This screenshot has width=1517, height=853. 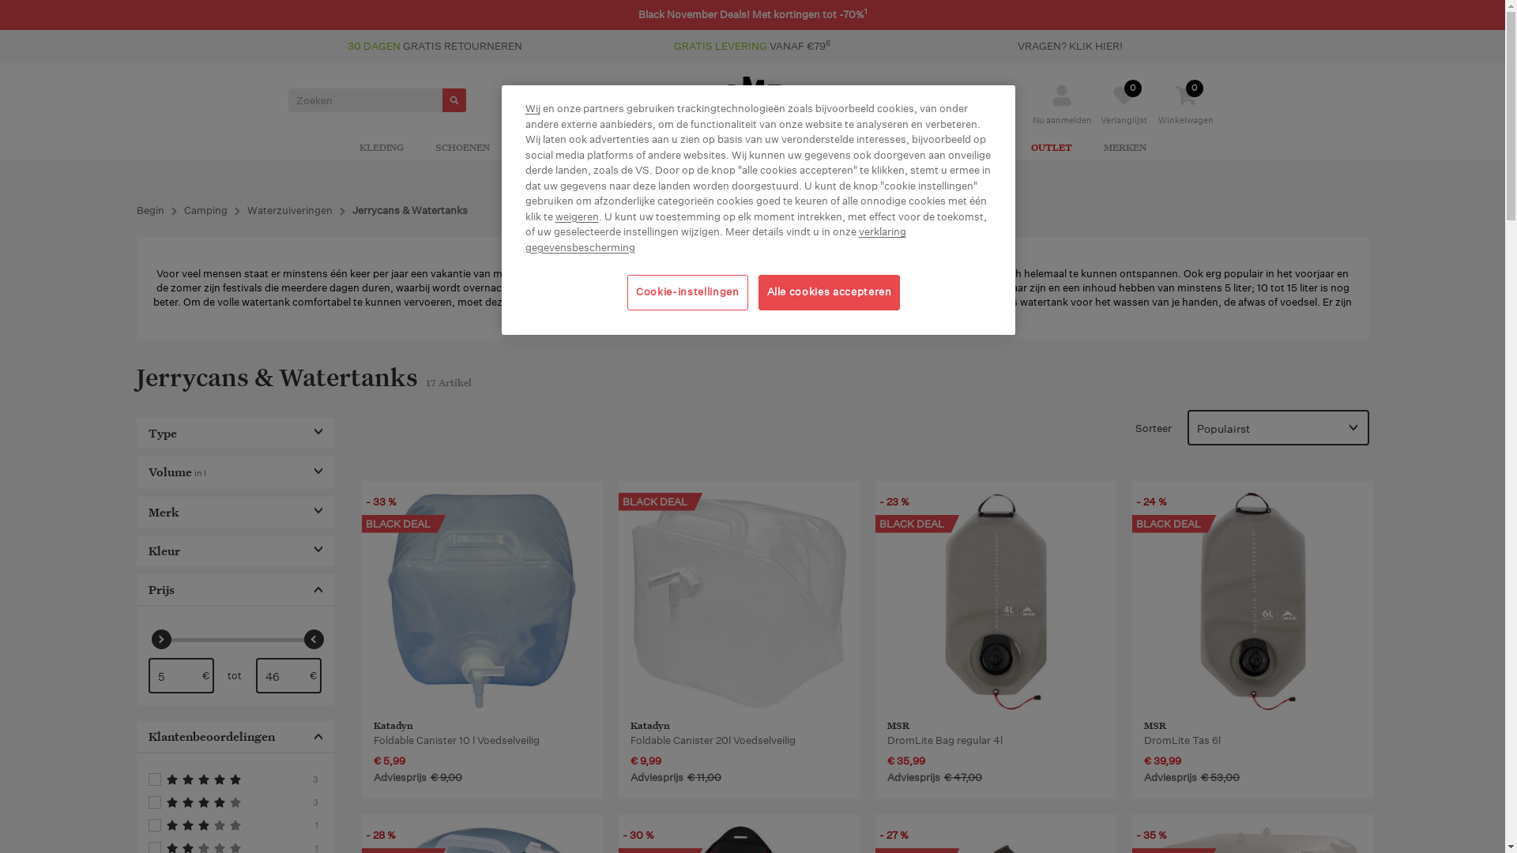 What do you see at coordinates (289, 210) in the screenshot?
I see `Waterzuiveringen` at bounding box center [289, 210].